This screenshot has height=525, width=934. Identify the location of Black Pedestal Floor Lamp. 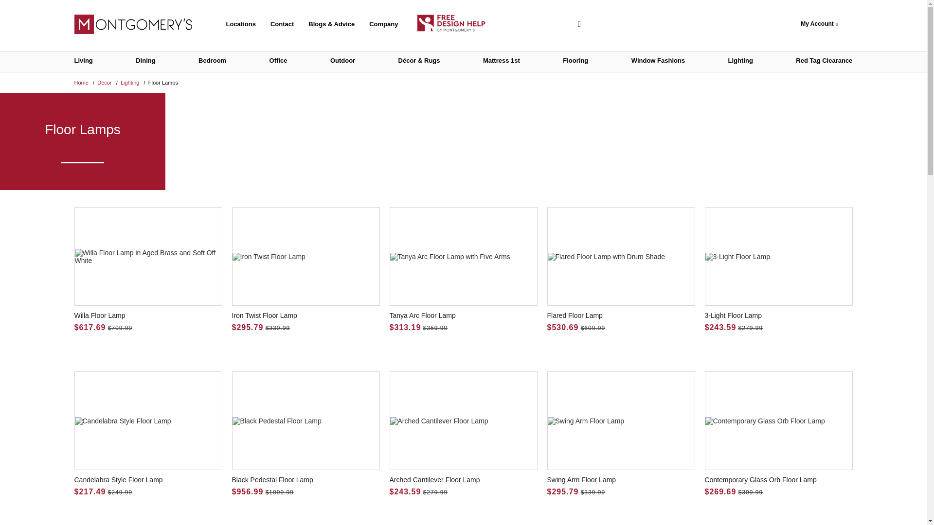
(305, 434).